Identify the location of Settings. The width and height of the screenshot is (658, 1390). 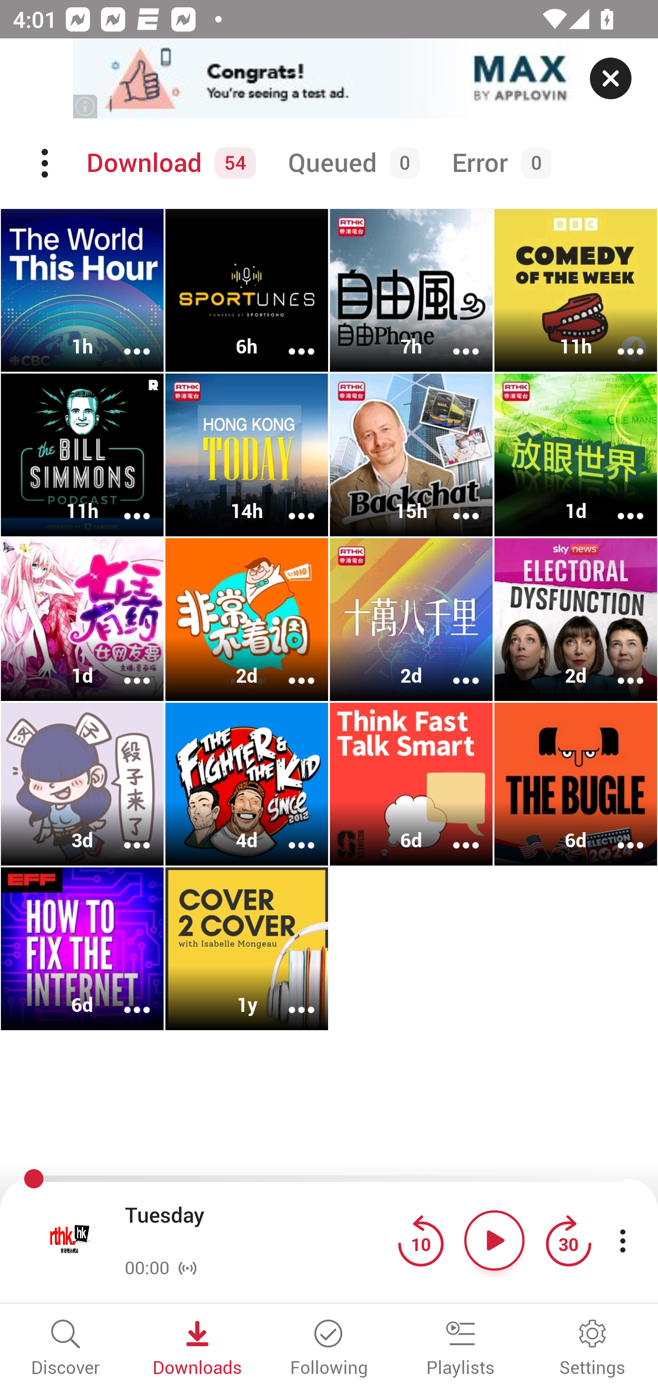
(592, 1349).